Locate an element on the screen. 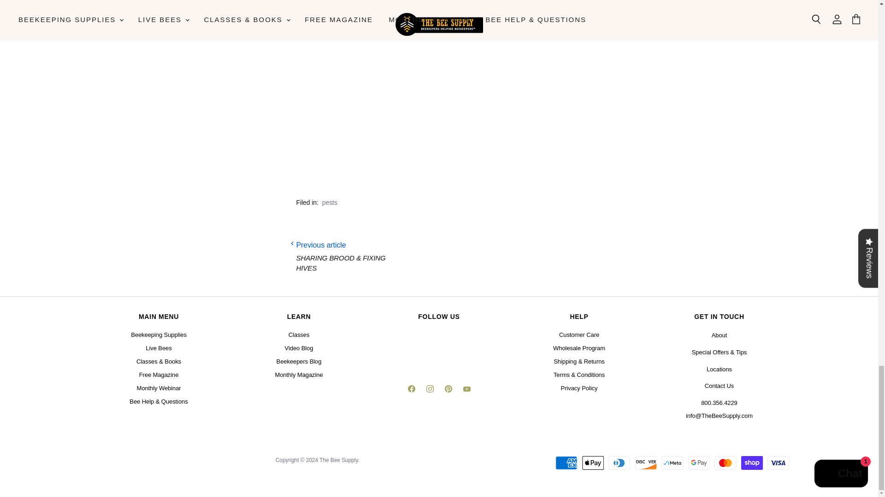 This screenshot has width=885, height=497. Show articles tagged pests is located at coordinates (329, 202).